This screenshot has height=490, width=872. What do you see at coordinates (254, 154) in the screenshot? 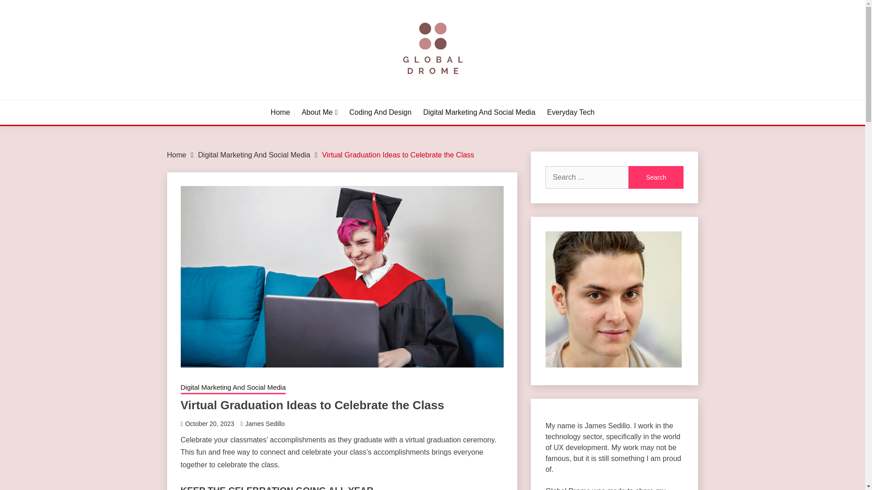
I see `Digital Marketing And Social Media` at bounding box center [254, 154].